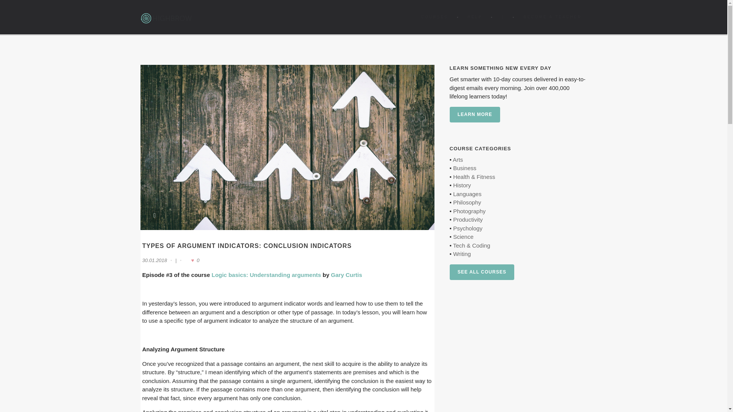  Describe the element at coordinates (462, 253) in the screenshot. I see `Writing` at that location.